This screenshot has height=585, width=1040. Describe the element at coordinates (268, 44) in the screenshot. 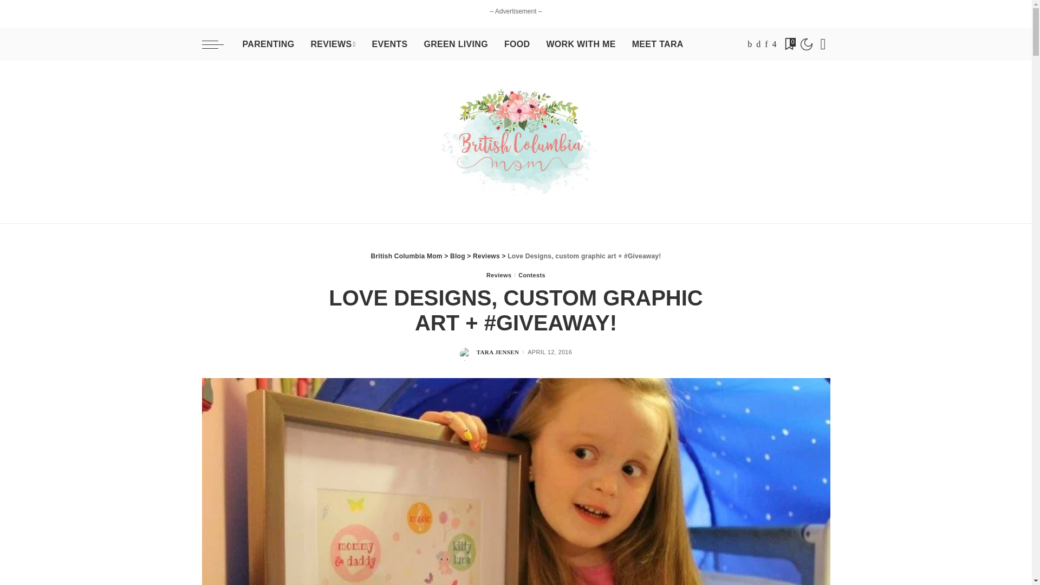

I see `PARENTING` at that location.